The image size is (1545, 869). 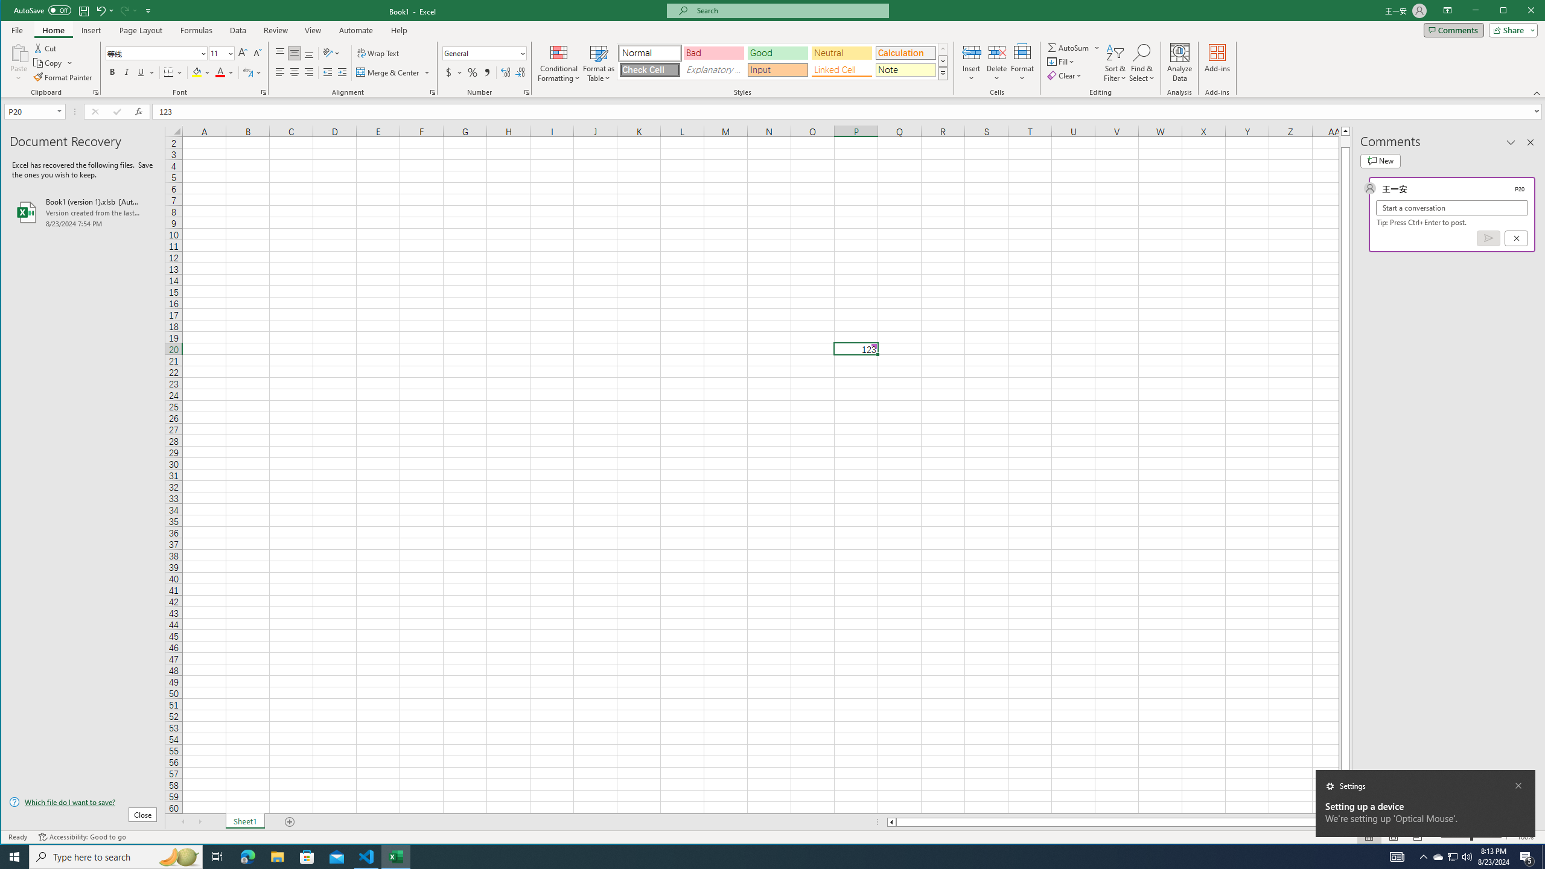 I want to click on Quick Access Toolbar, so click(x=489, y=92).